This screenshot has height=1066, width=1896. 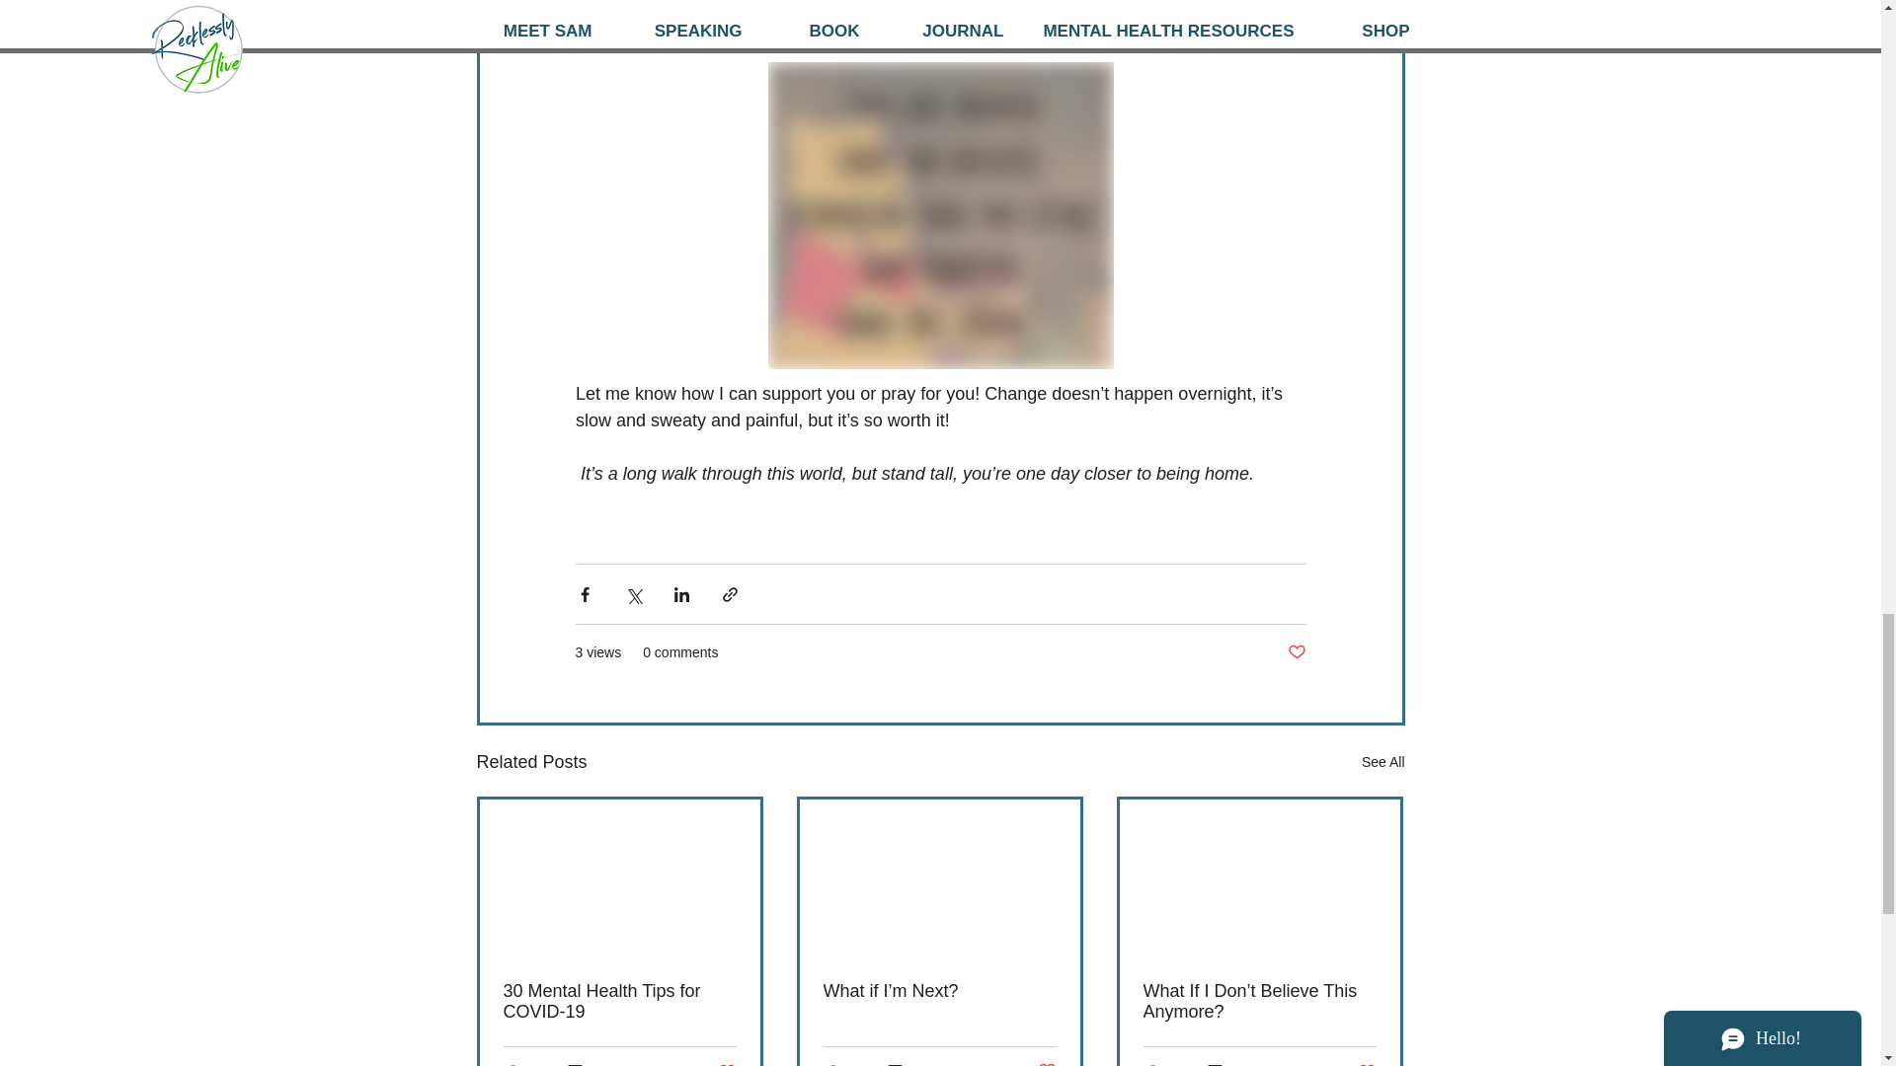 What do you see at coordinates (1382, 762) in the screenshot?
I see `5` at bounding box center [1382, 762].